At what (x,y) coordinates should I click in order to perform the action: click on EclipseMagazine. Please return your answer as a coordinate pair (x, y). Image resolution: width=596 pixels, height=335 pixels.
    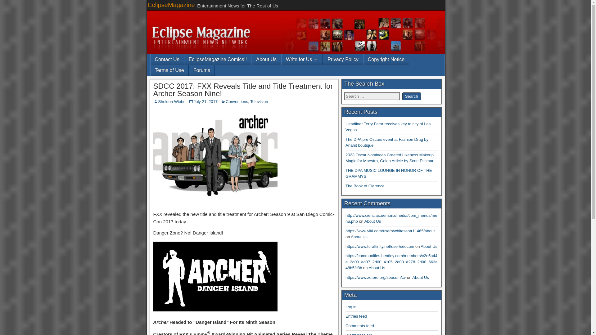
    Looking at the image, I should click on (171, 5).